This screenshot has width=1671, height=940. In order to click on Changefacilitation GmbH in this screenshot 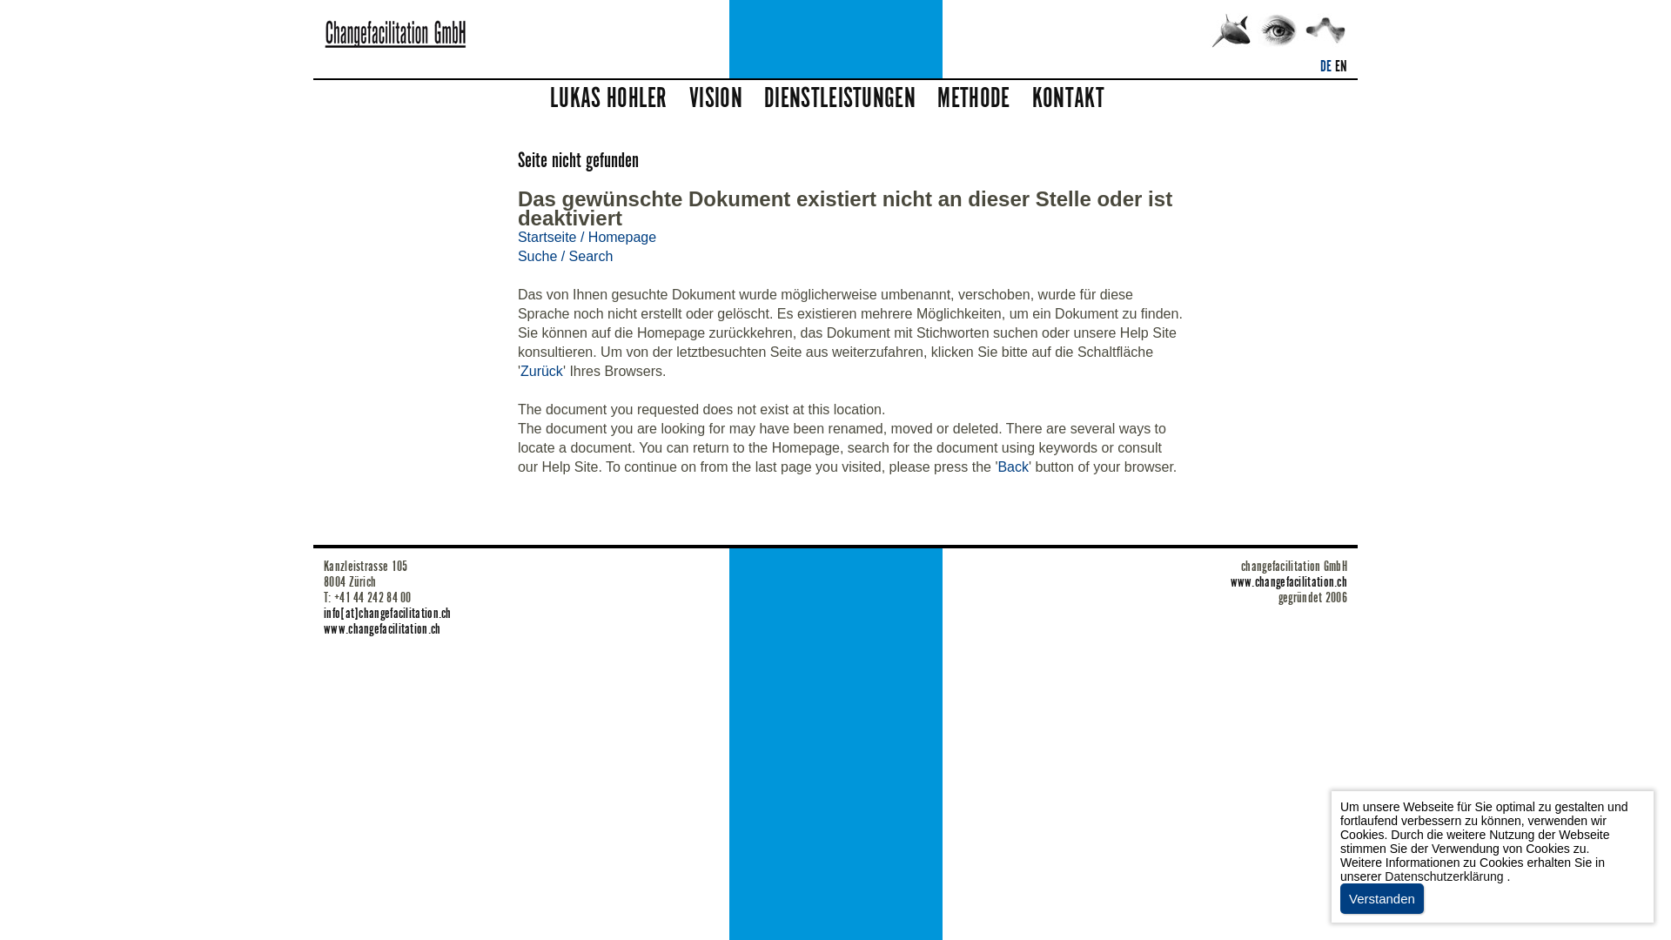, I will do `click(396, 35)`.